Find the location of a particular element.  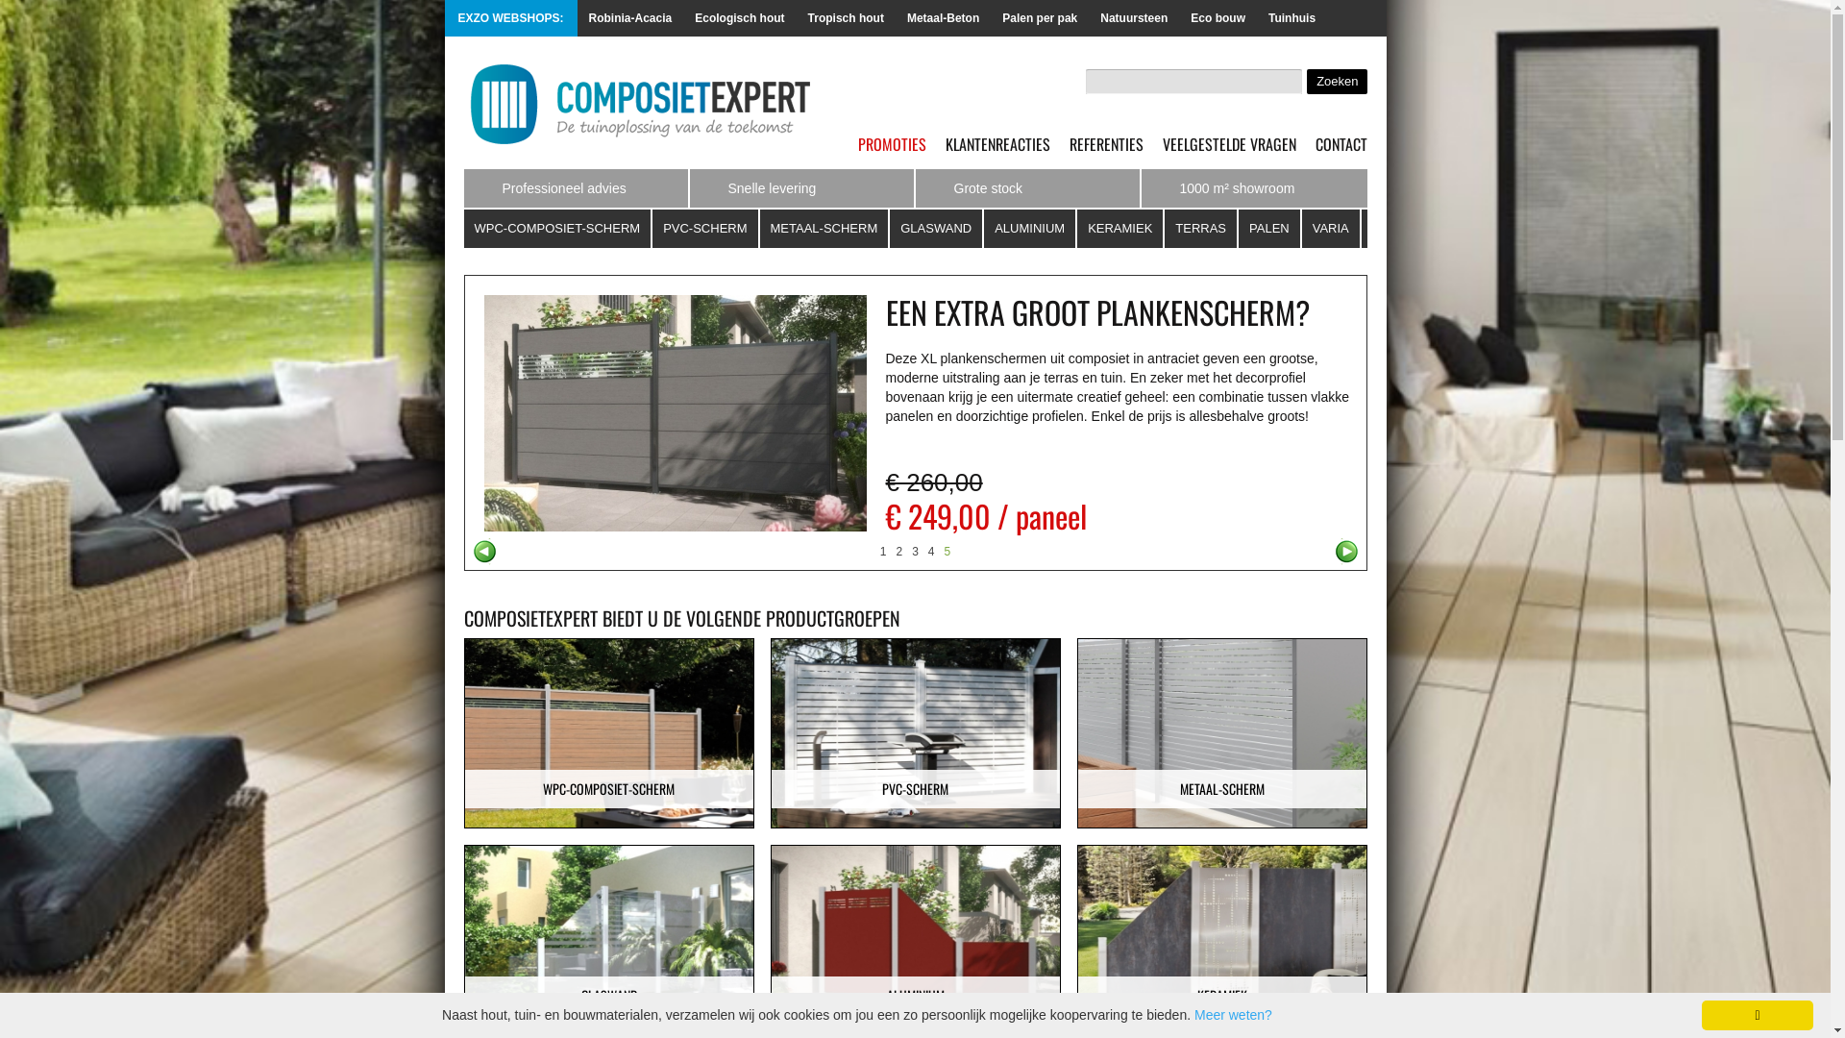

Robinia-Acacia is located at coordinates (630, 18).